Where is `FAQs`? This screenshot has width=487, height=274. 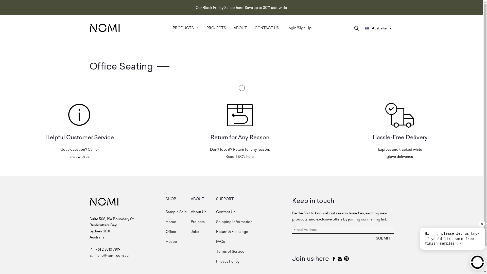
FAQs is located at coordinates (254, 242).